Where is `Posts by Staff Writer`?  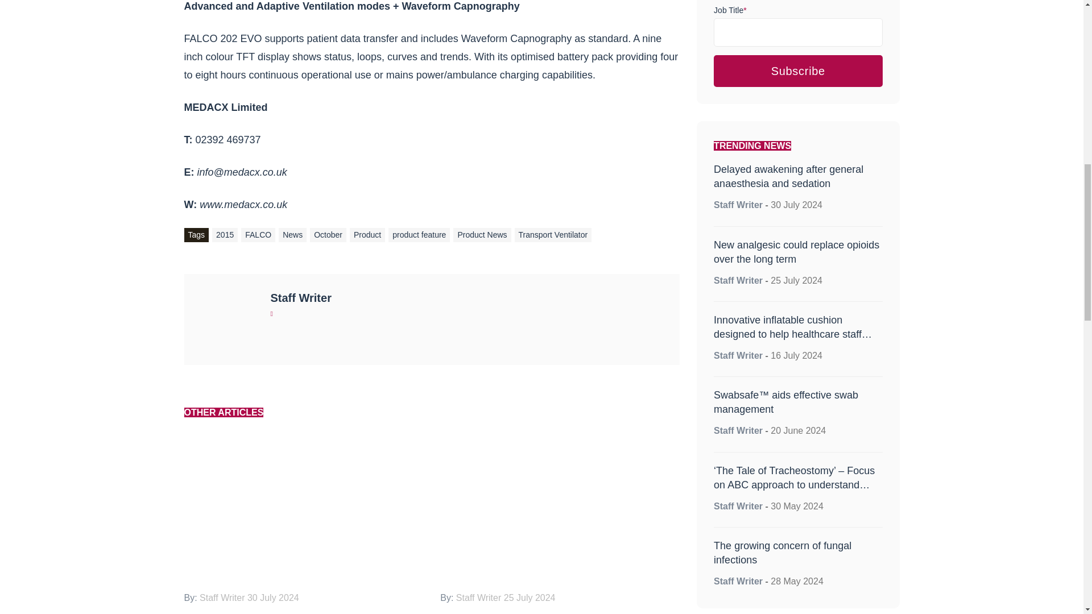 Posts by Staff Writer is located at coordinates (738, 430).